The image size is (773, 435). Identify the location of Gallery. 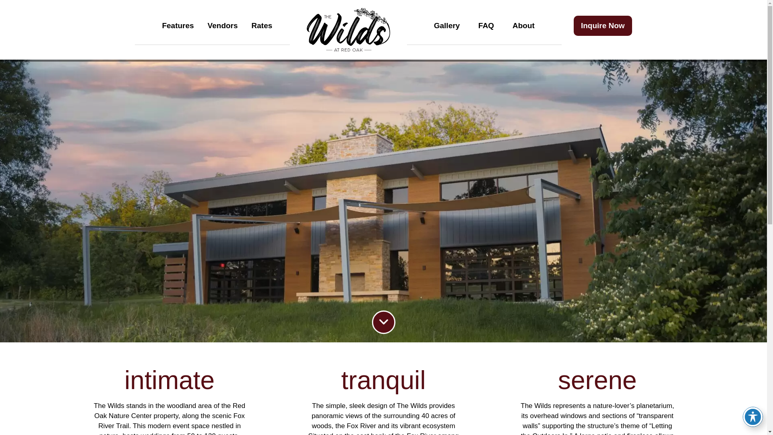
(447, 25).